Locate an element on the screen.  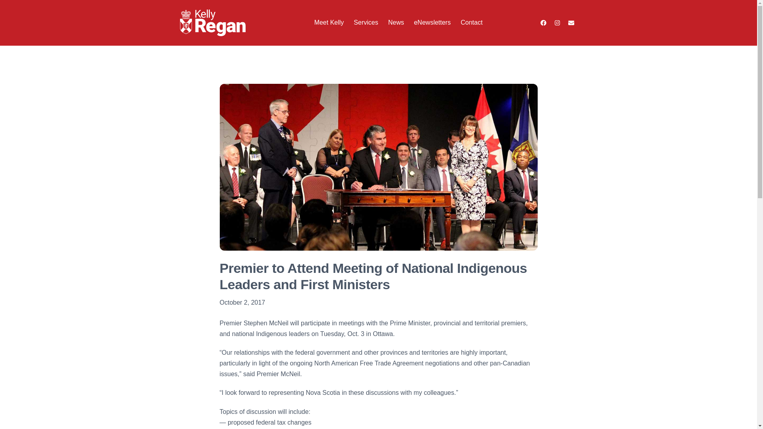
Services is located at coordinates (366, 22).